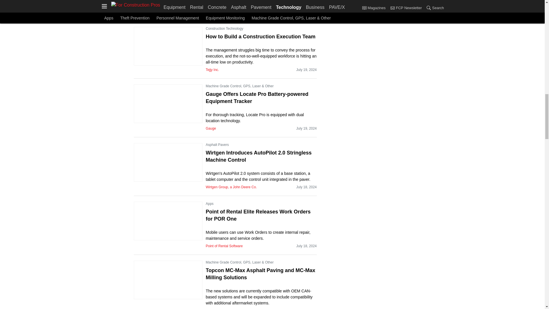 The width and height of the screenshot is (549, 309). What do you see at coordinates (224, 29) in the screenshot?
I see `Construction Technology` at bounding box center [224, 29].